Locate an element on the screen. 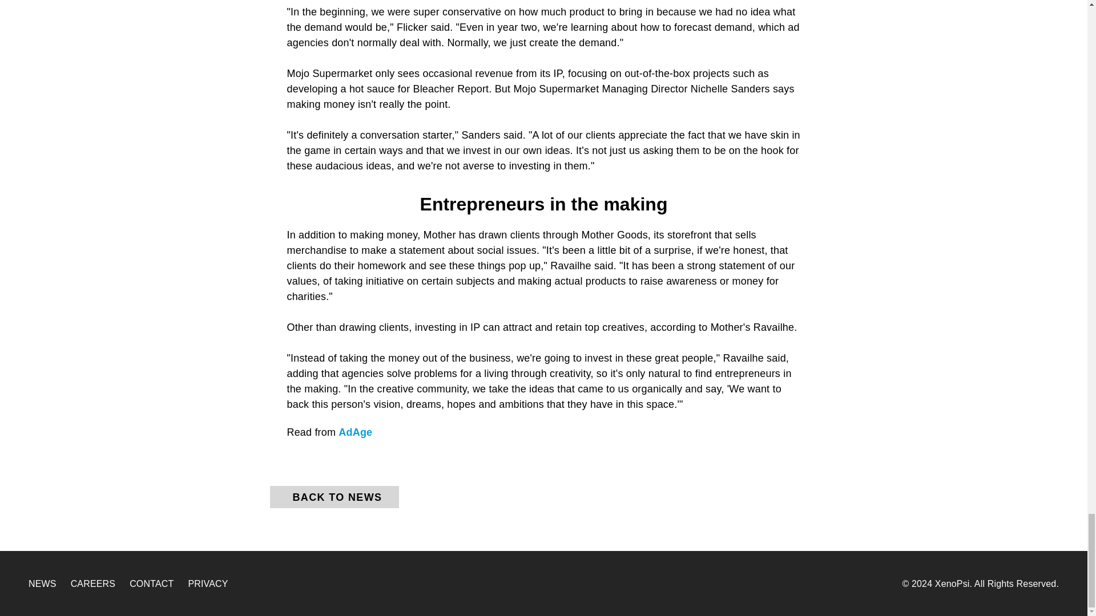  NEWS is located at coordinates (42, 584).